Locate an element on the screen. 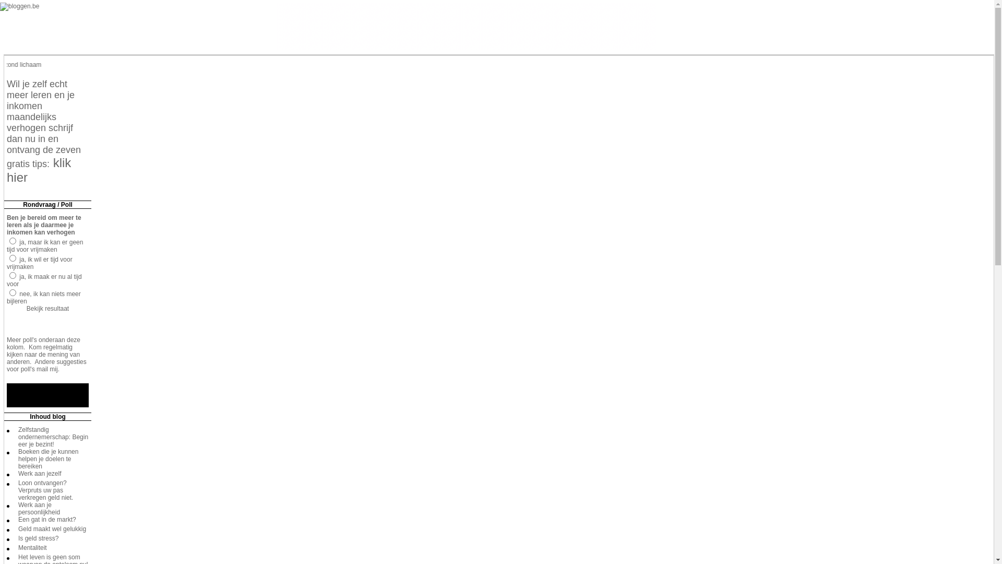 The image size is (1002, 564). A2 is located at coordinates (13, 258).